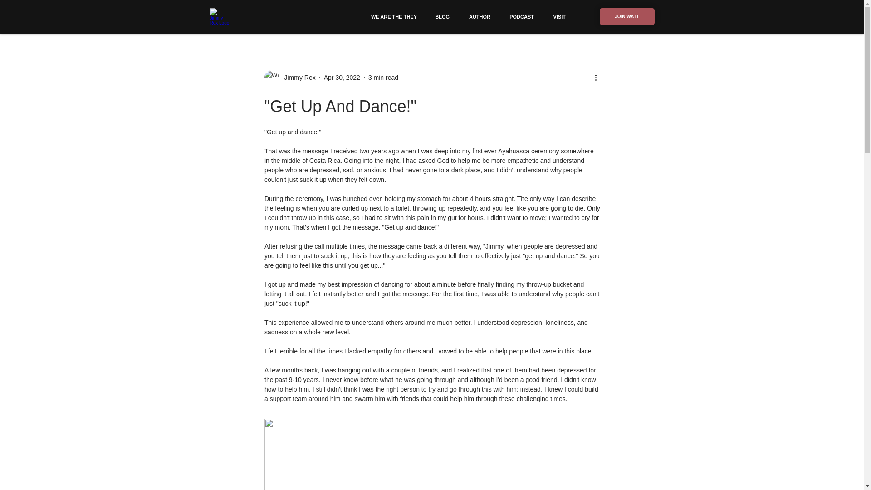  What do you see at coordinates (342, 77) in the screenshot?
I see `Apr 30, 2022` at bounding box center [342, 77].